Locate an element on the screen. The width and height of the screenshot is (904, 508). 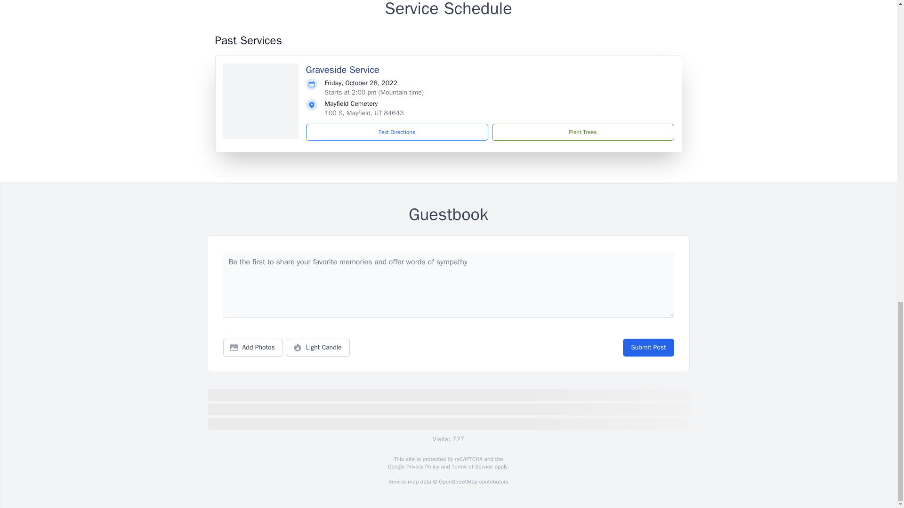
Plant Trees is located at coordinates (582, 132).